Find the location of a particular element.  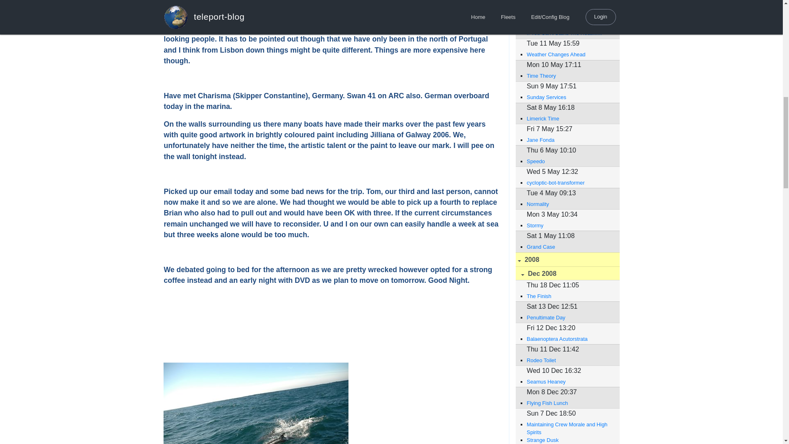

If You Can't Stand The Heat....... is located at coordinates (569, 33).